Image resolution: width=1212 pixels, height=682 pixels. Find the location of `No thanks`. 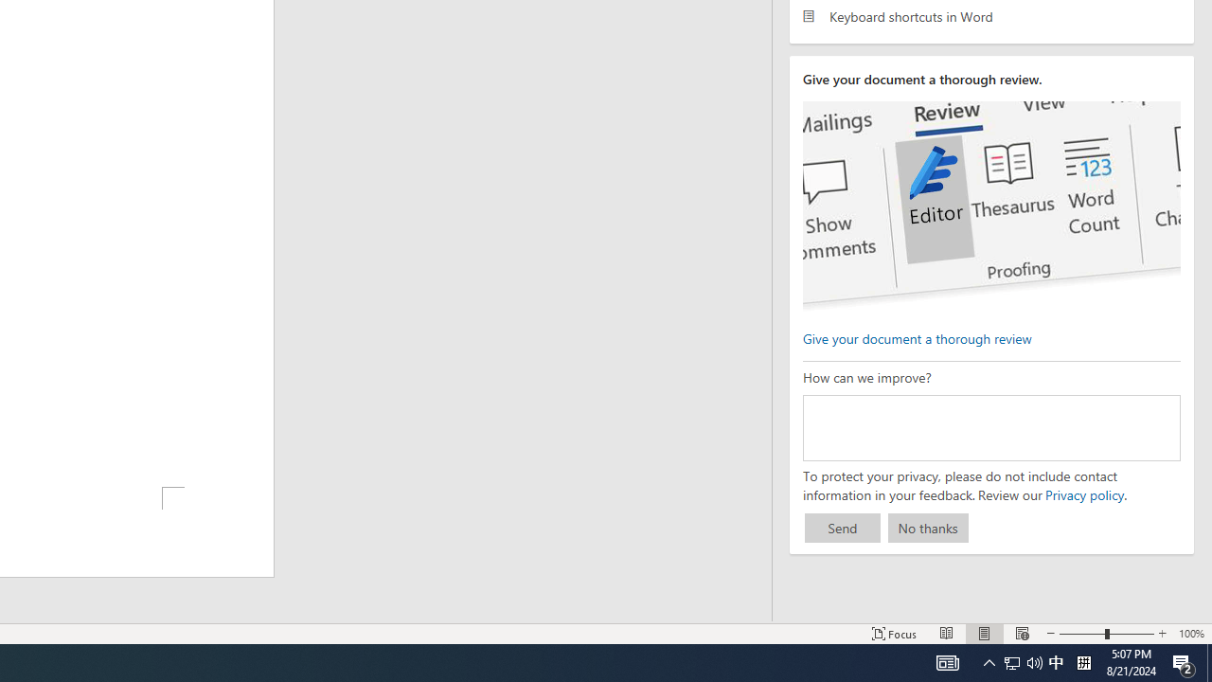

No thanks is located at coordinates (928, 529).